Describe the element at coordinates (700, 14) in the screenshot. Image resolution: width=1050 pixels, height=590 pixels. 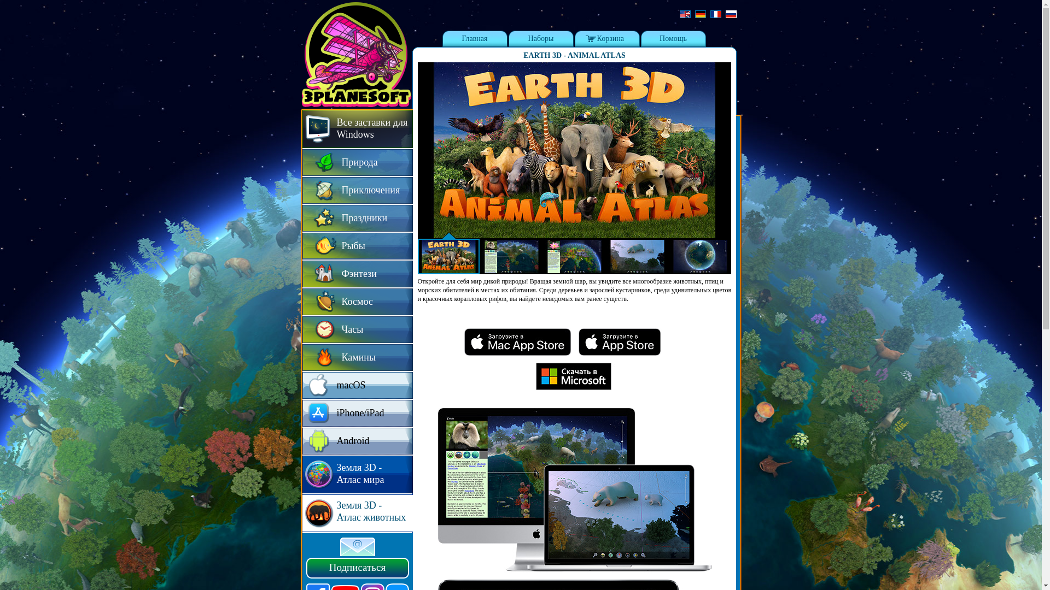
I see `Deutsch` at that location.